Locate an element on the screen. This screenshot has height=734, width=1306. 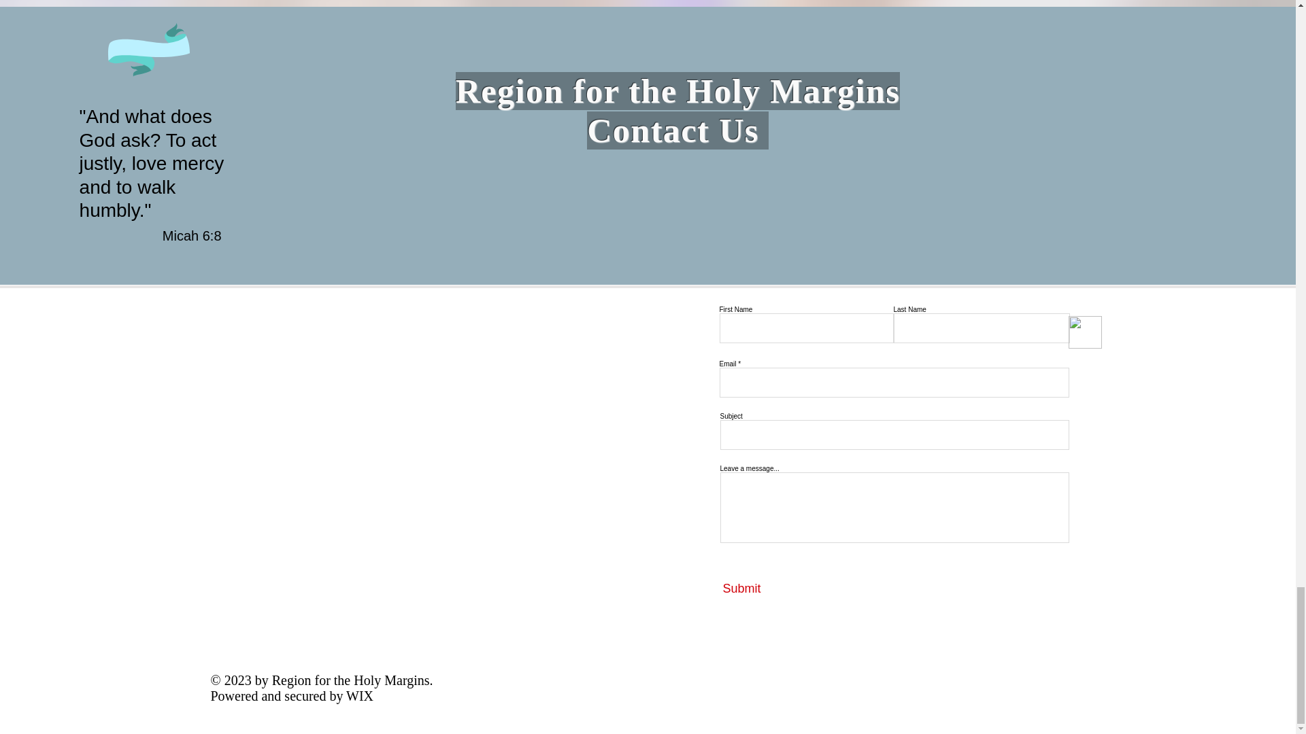
WIX is located at coordinates (359, 696).